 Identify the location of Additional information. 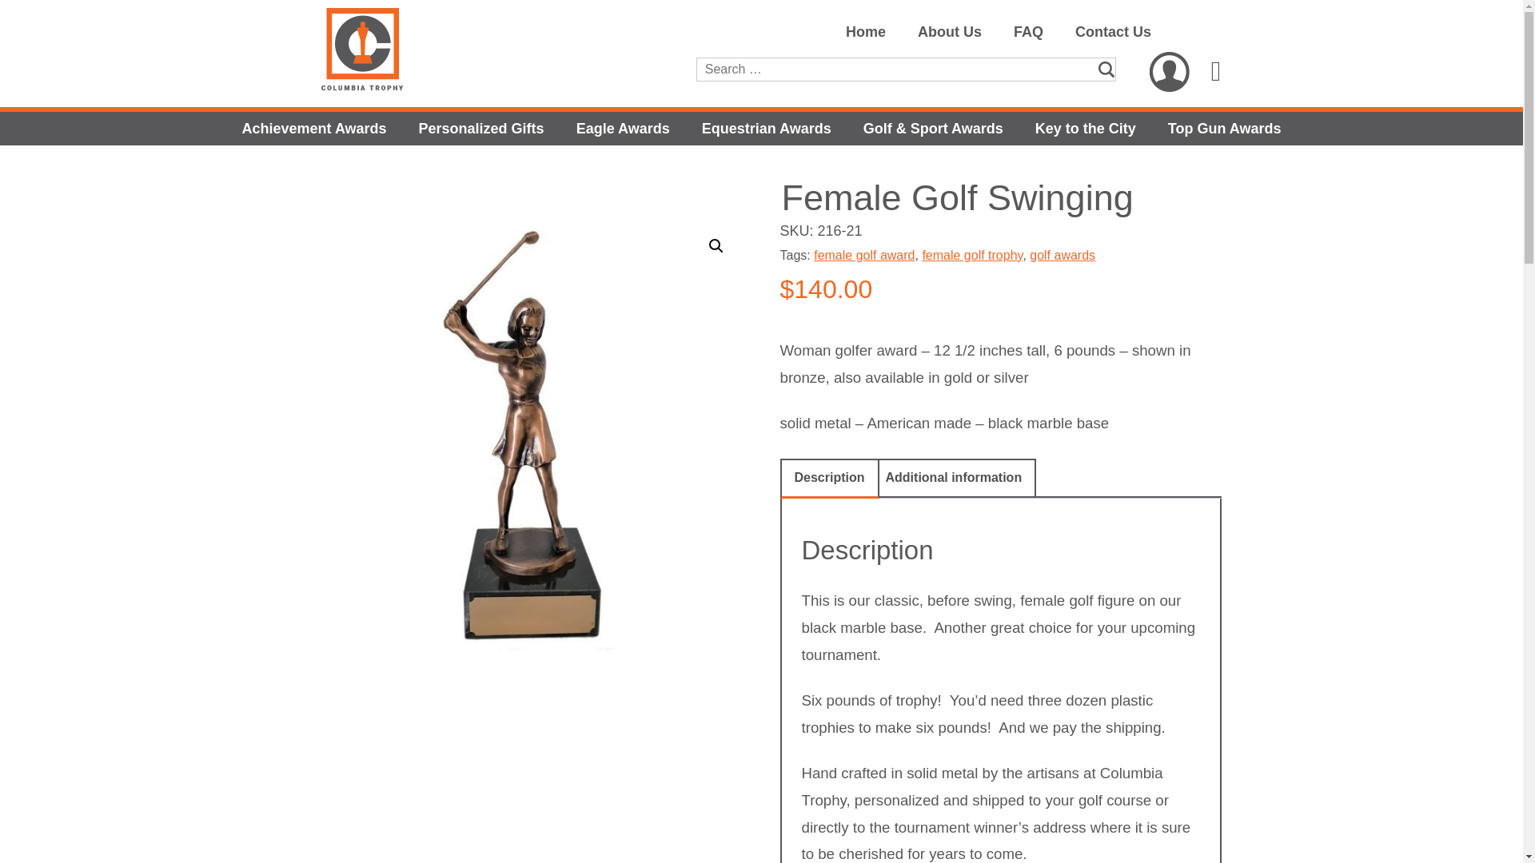
(953, 478).